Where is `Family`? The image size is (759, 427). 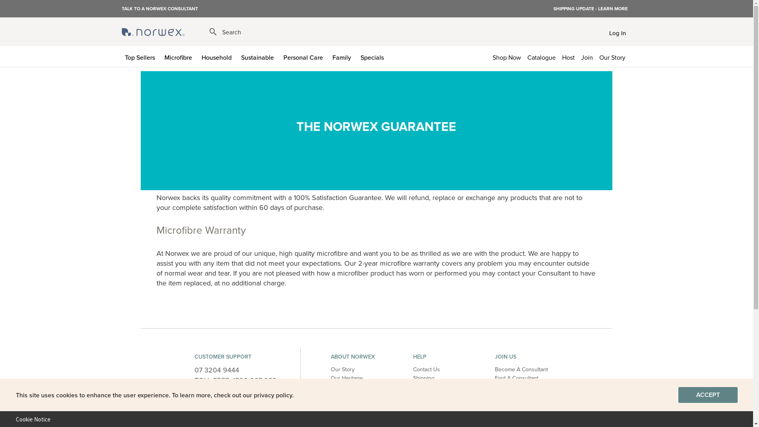 Family is located at coordinates (343, 56).